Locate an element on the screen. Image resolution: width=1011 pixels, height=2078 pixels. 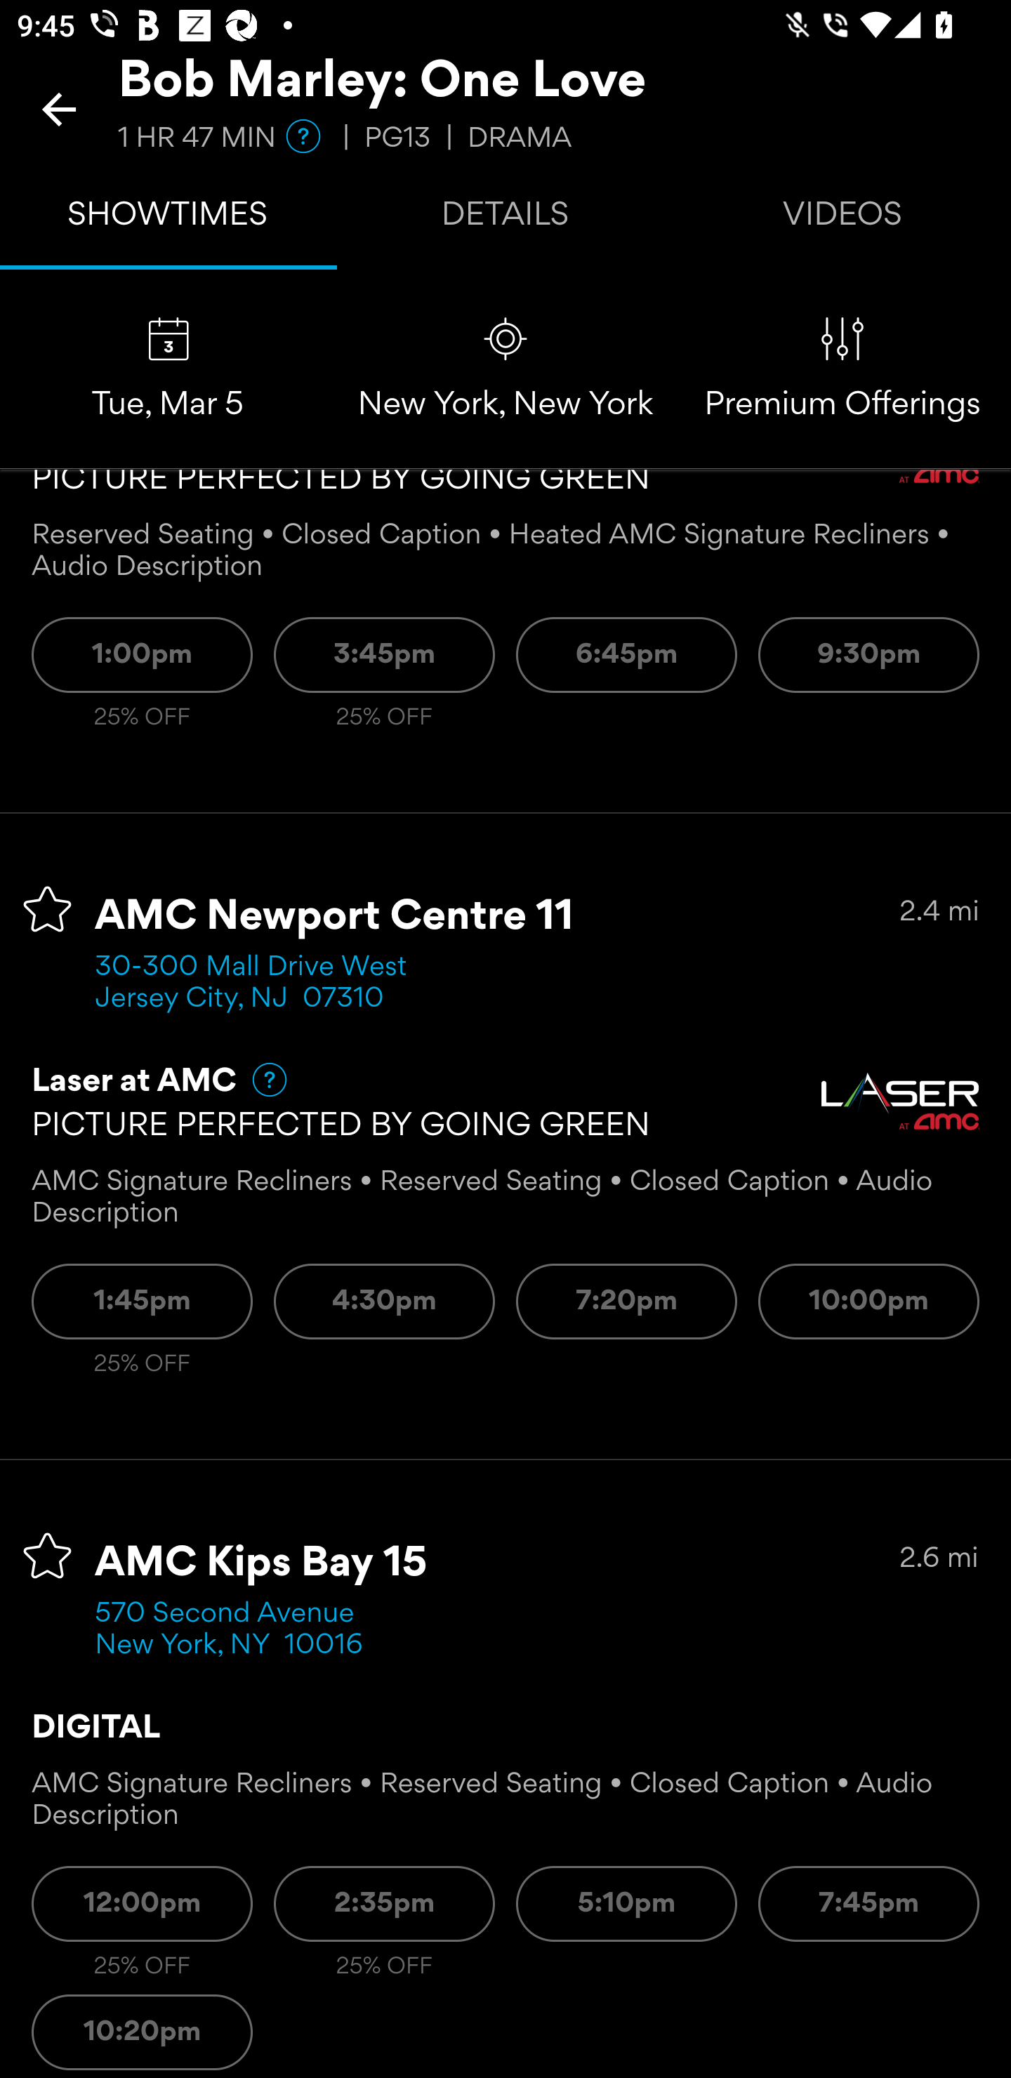
SHOWTIMES
Tab 1 of 3 is located at coordinates (168, 219).